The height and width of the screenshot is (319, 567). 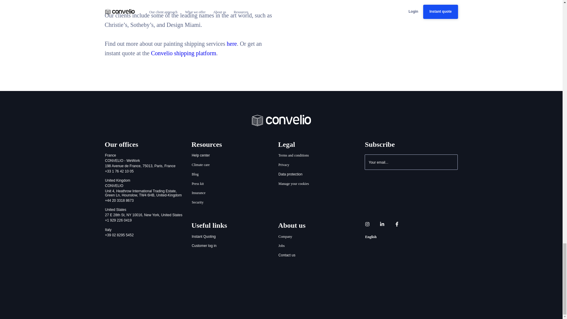 What do you see at coordinates (198, 184) in the screenshot?
I see `Press kit` at bounding box center [198, 184].